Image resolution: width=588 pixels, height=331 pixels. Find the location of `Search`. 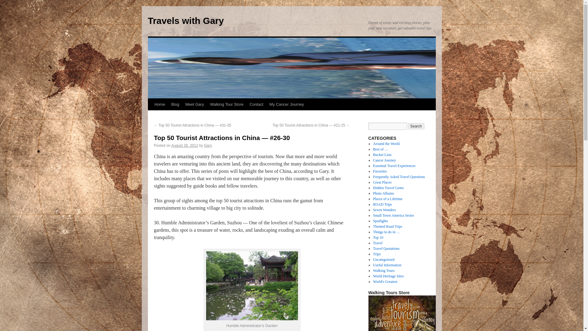

Search is located at coordinates (416, 126).